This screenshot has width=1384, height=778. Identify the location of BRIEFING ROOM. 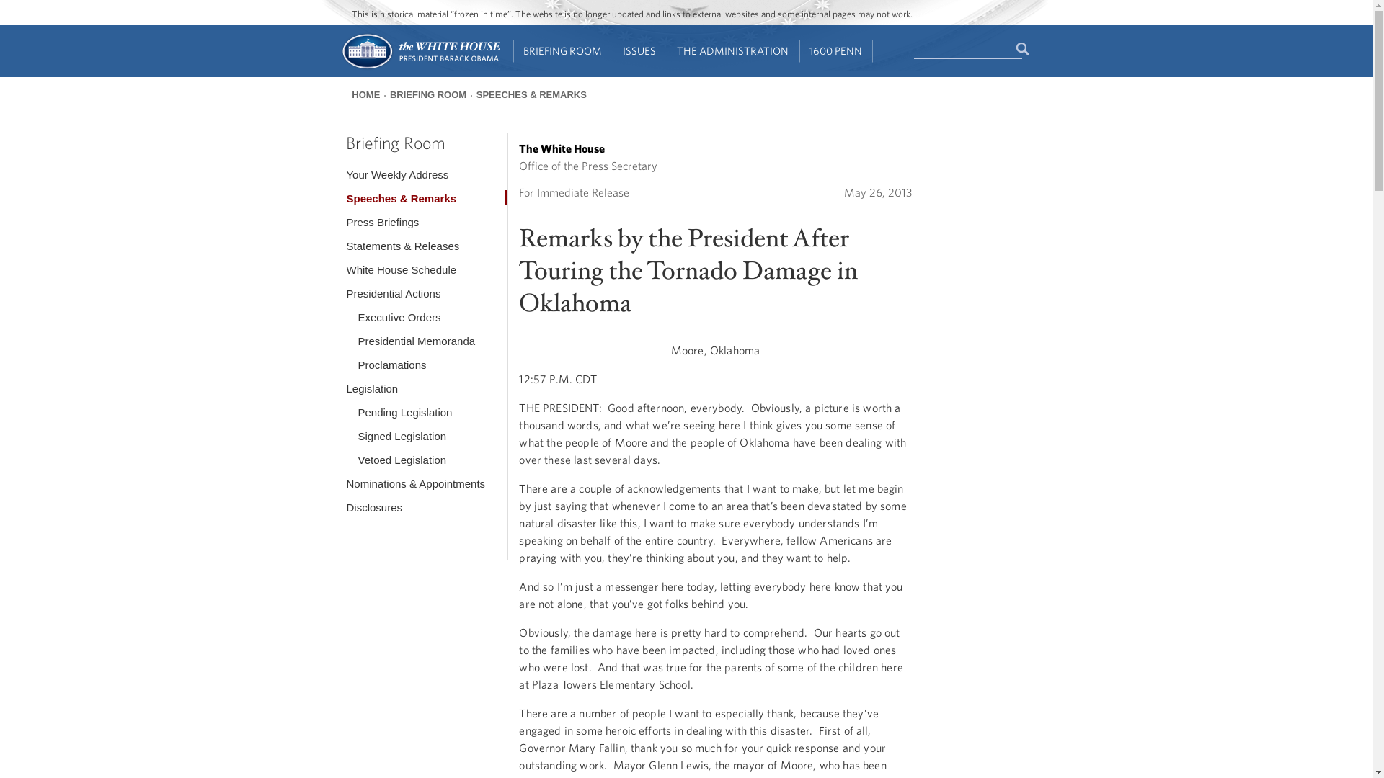
(563, 51).